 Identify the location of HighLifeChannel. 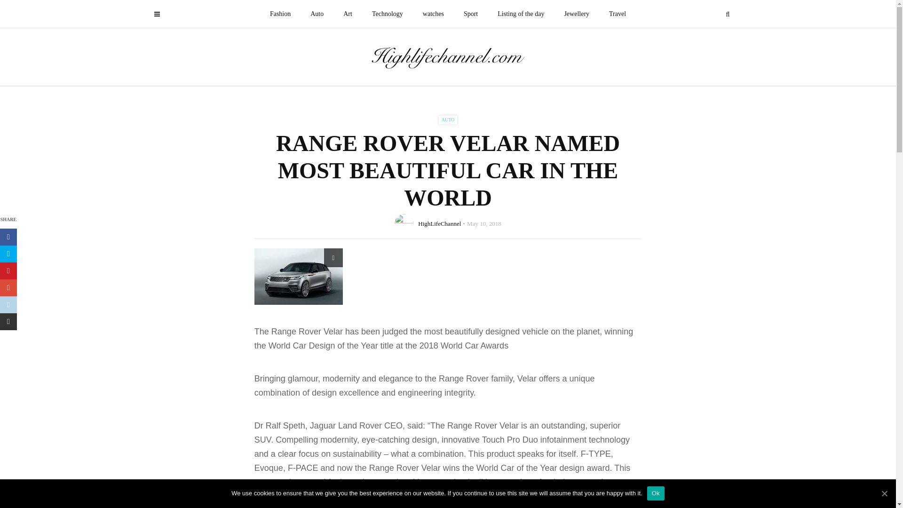
(439, 223).